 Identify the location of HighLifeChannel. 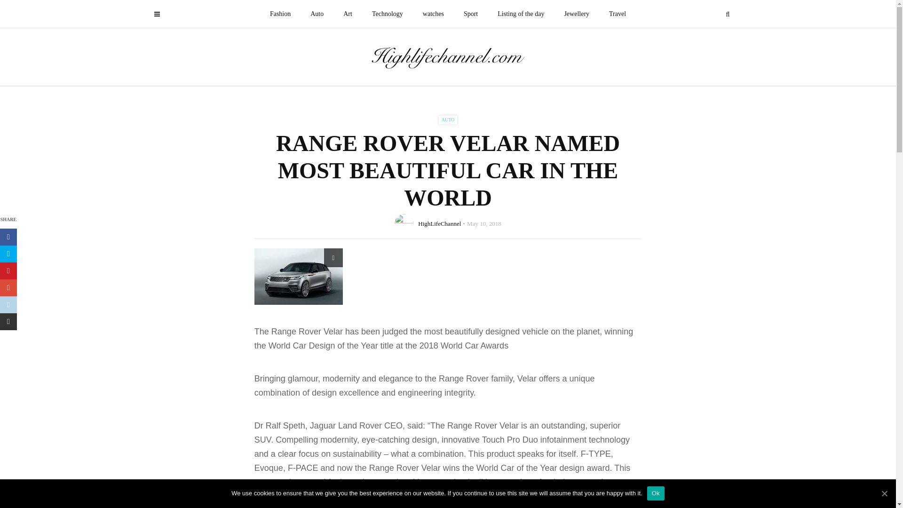
(439, 223).